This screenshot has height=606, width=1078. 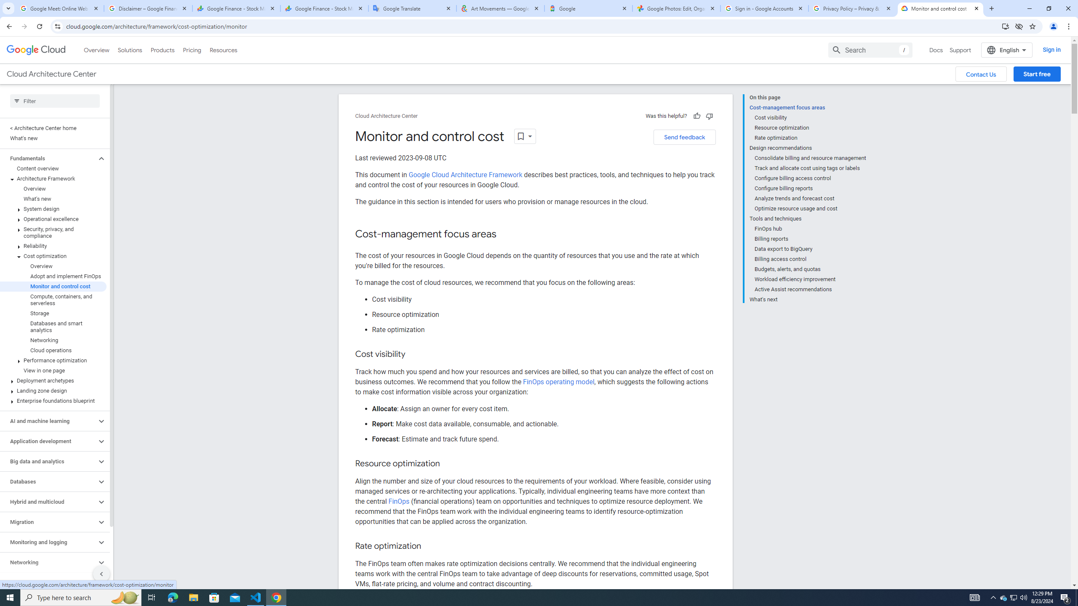 What do you see at coordinates (48, 522) in the screenshot?
I see `Migration` at bounding box center [48, 522].